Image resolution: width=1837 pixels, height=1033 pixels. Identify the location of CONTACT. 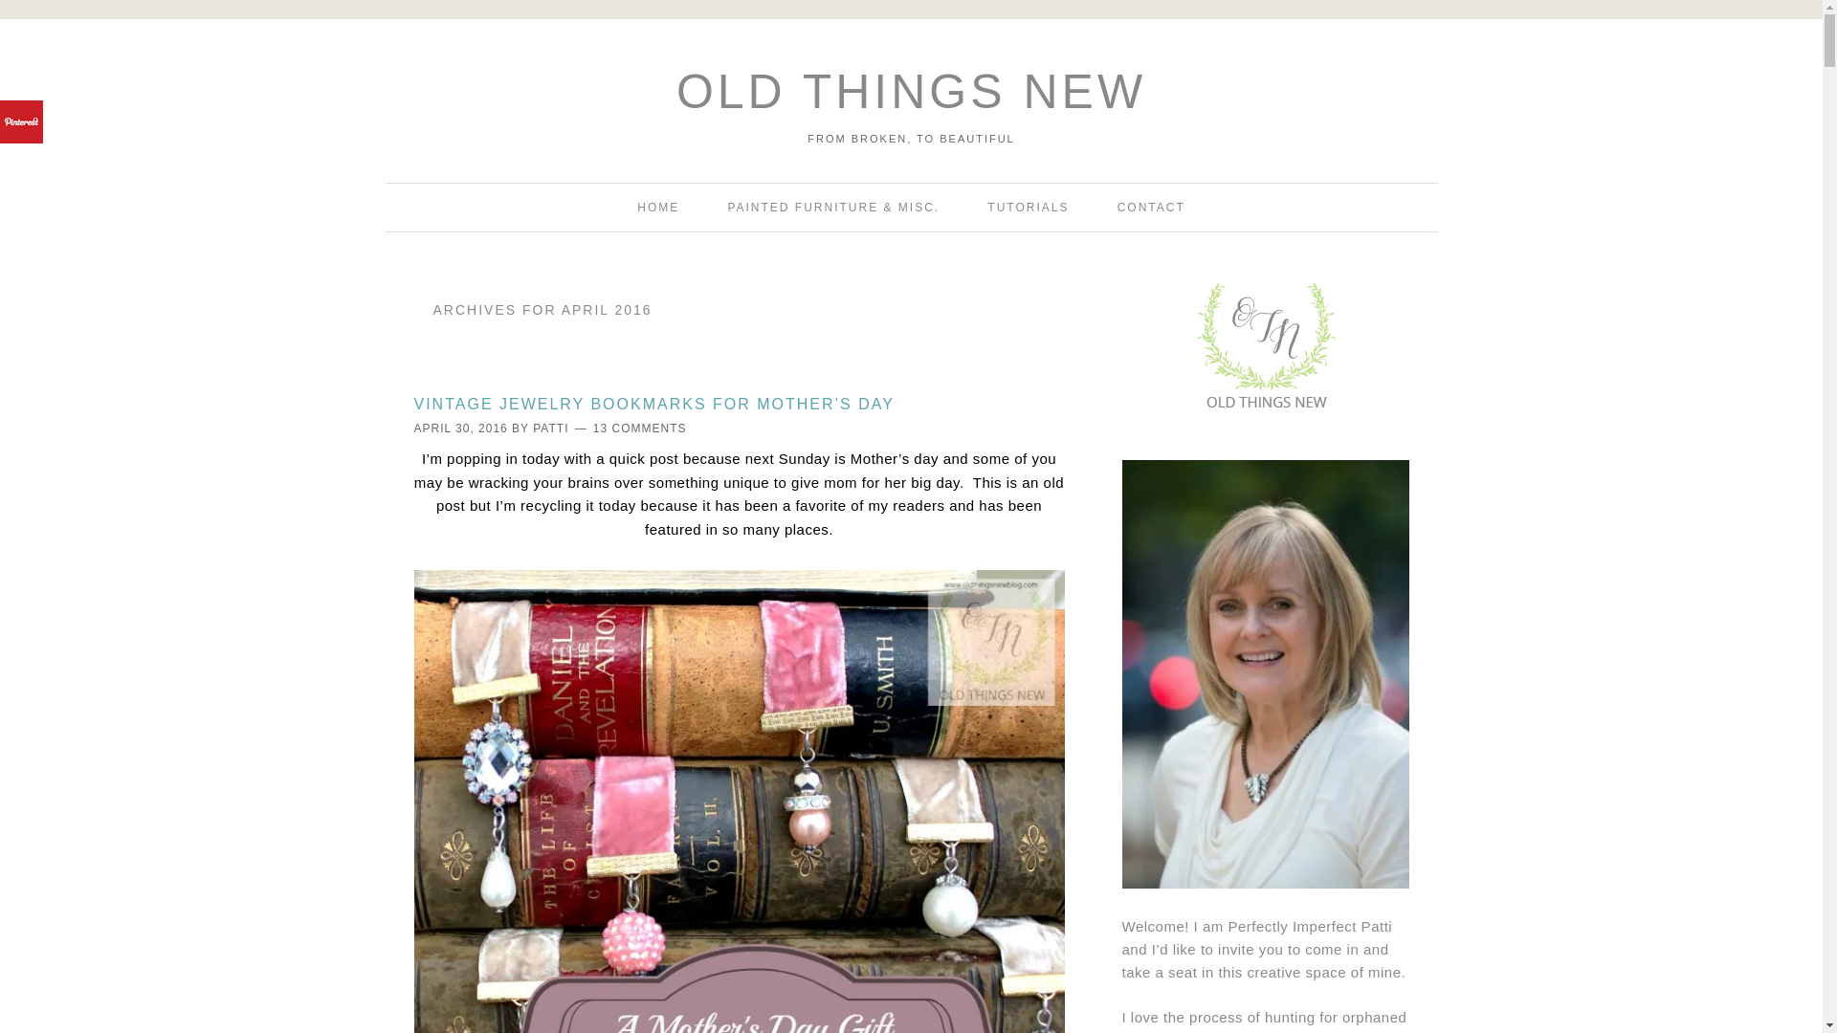
(1152, 207).